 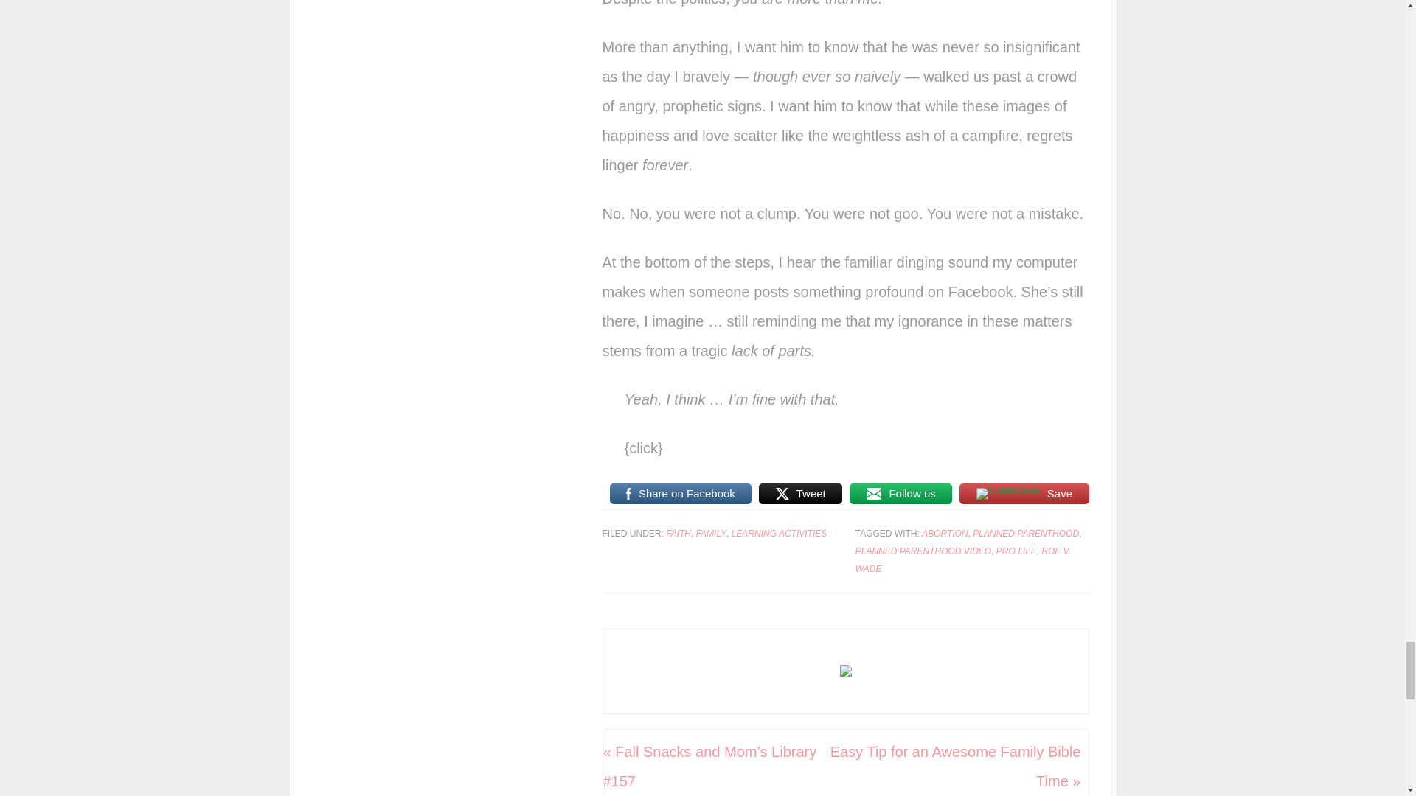 What do you see at coordinates (801, 494) in the screenshot?
I see `Tweet` at bounding box center [801, 494].